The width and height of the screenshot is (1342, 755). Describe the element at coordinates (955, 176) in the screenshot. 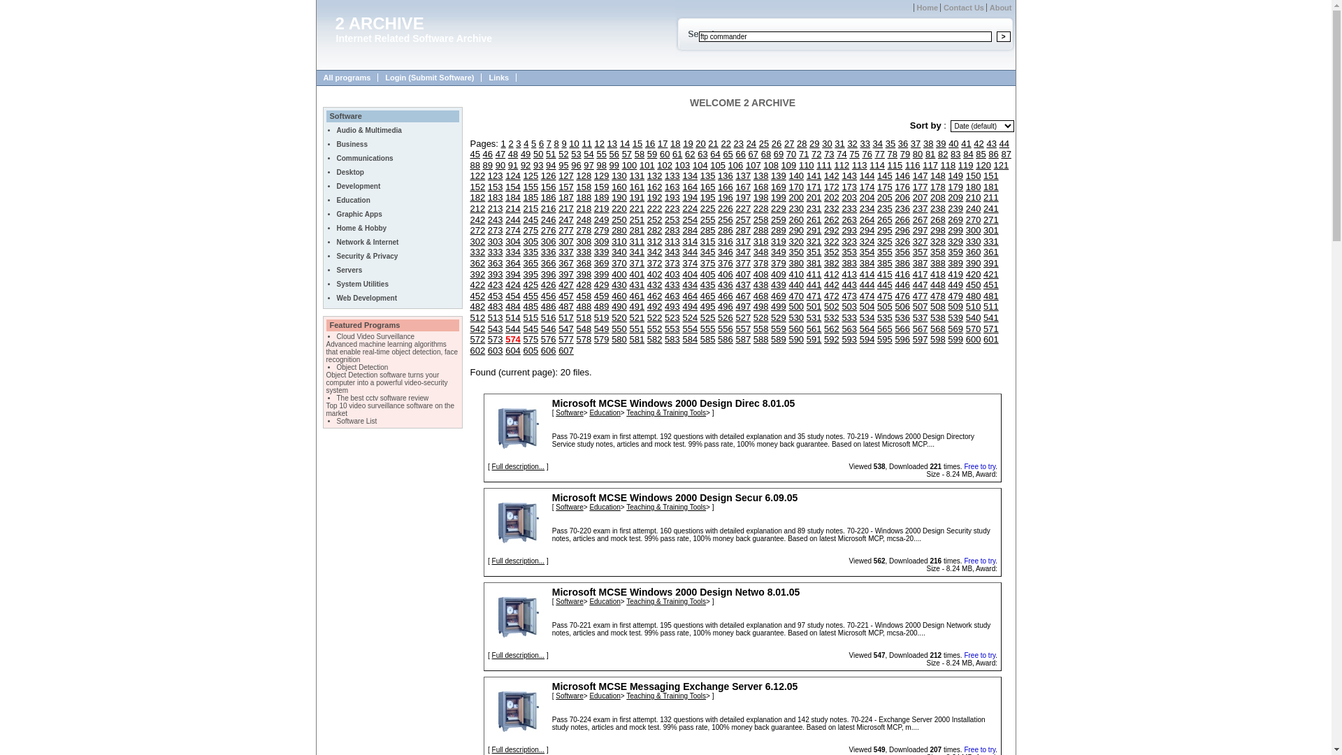

I see `149` at that location.